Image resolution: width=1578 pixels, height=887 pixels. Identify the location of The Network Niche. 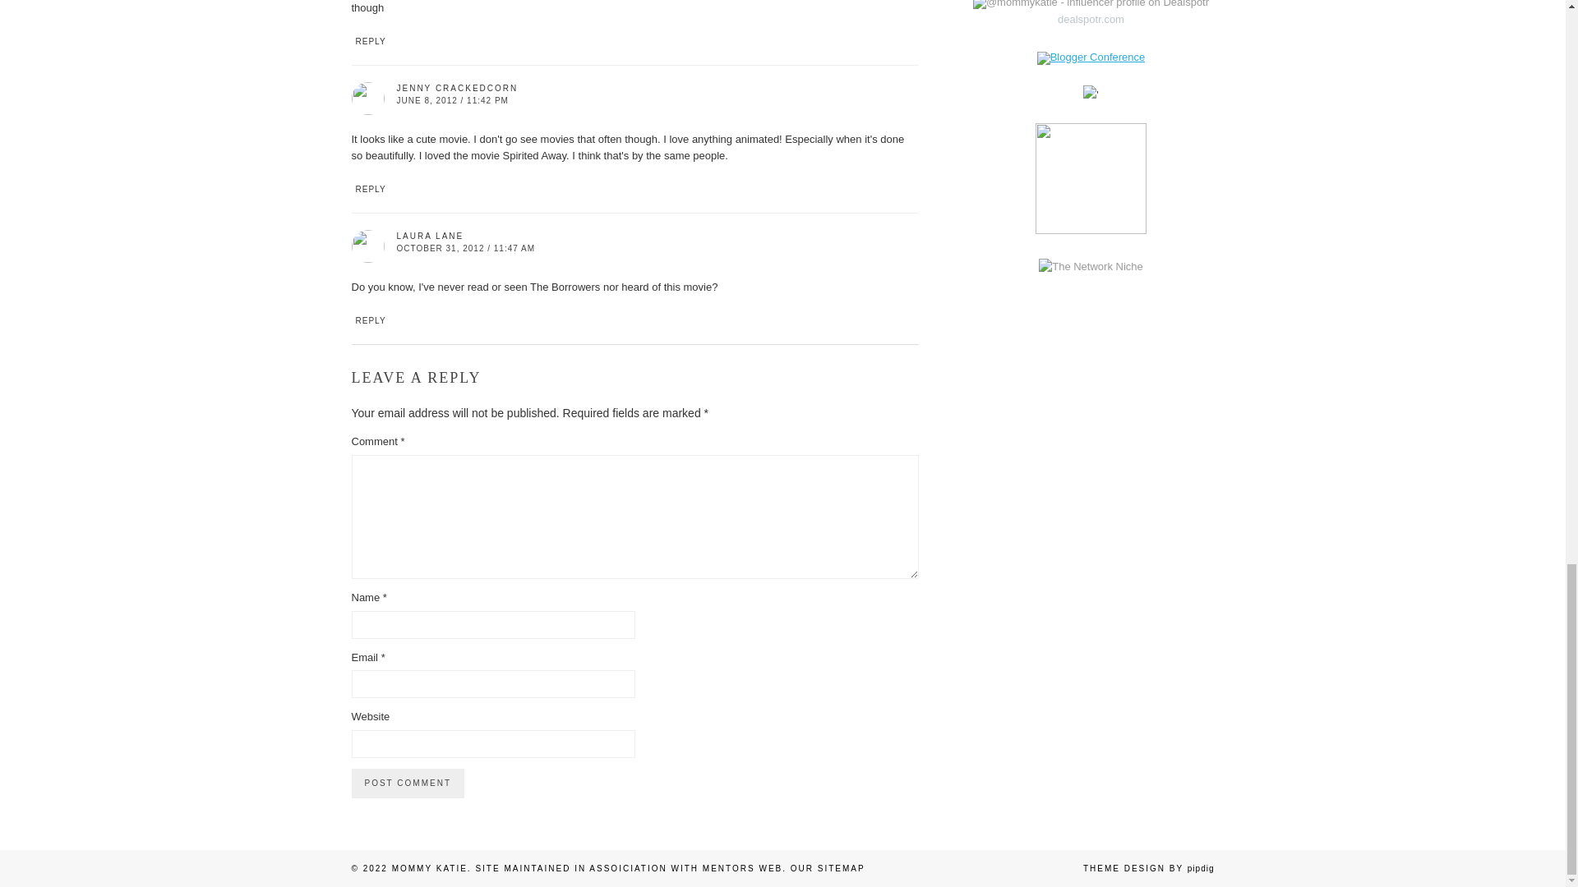
(1090, 266).